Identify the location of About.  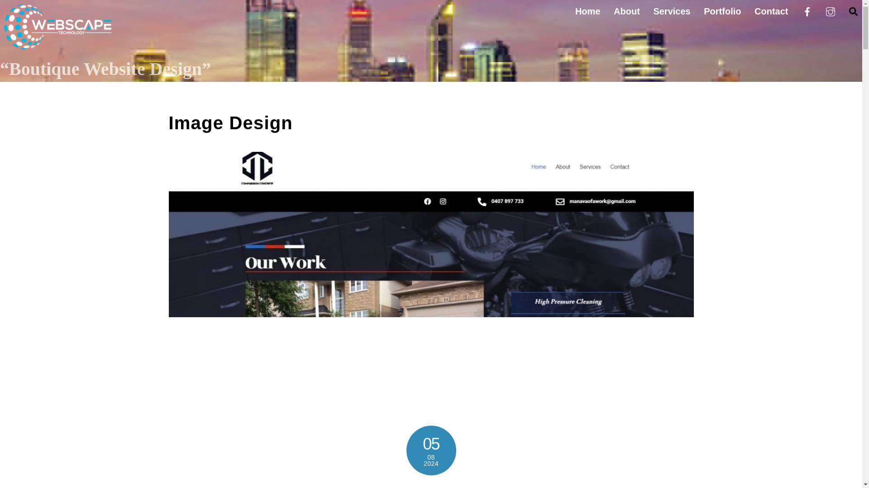
(627, 11).